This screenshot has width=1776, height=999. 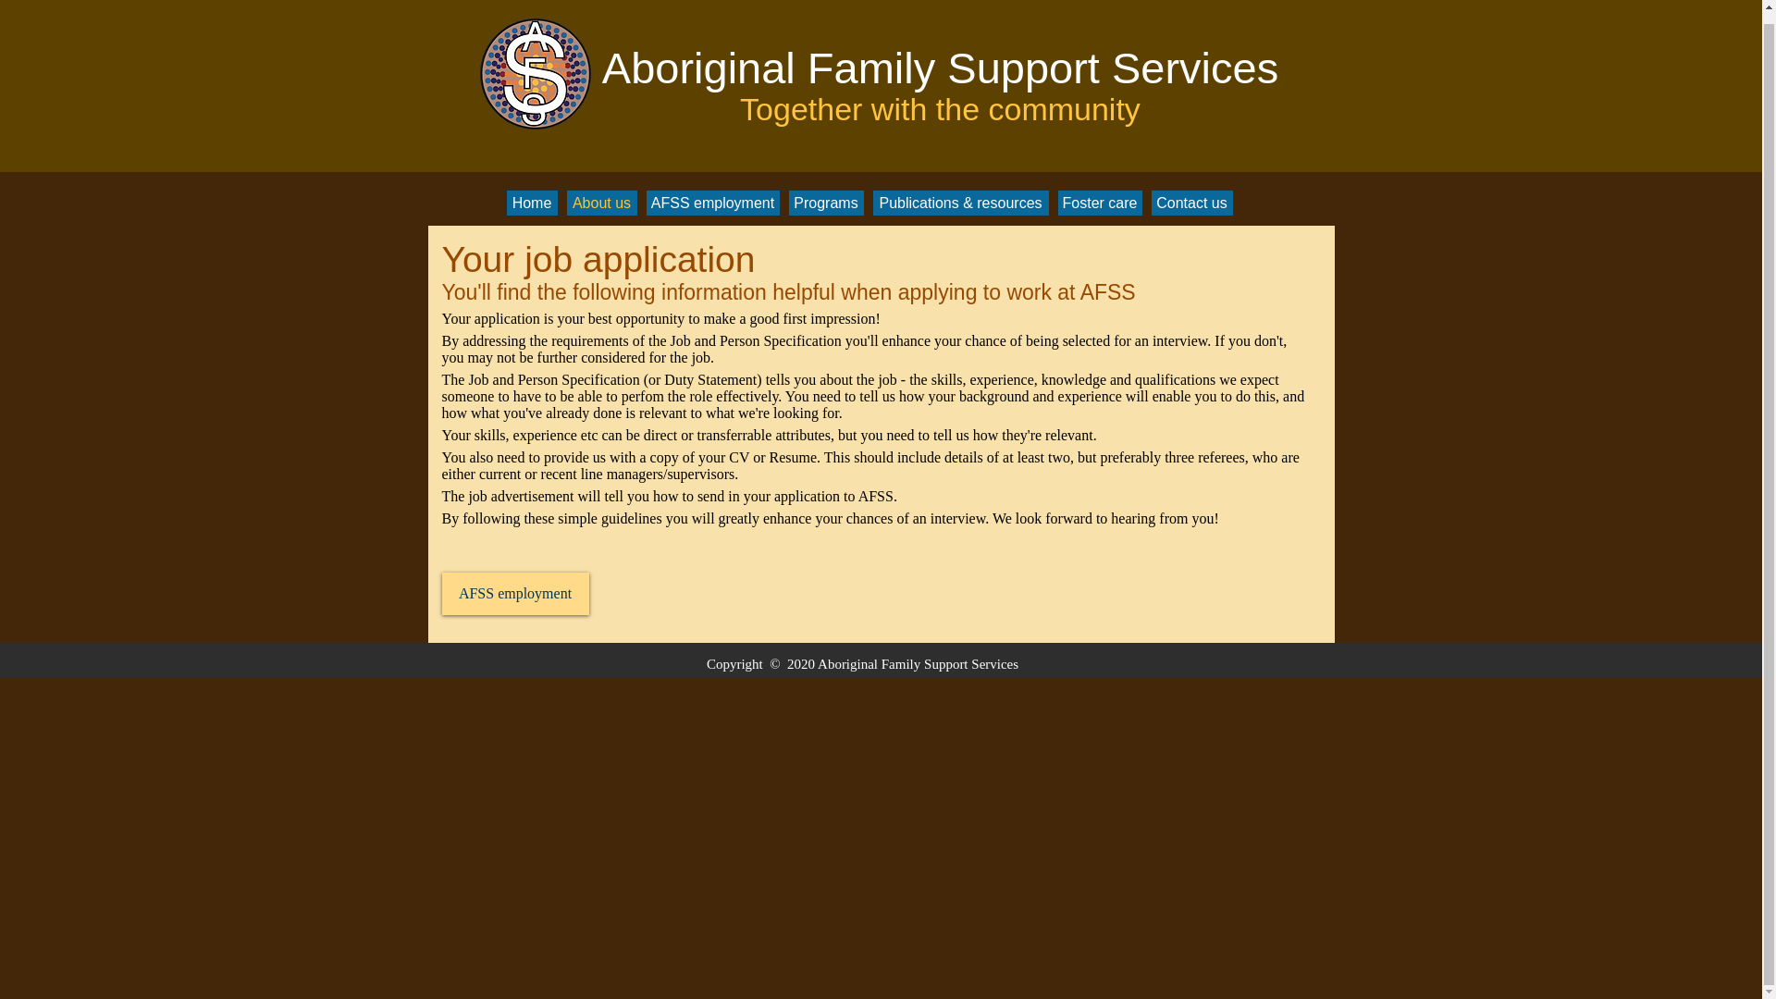 I want to click on About us, so click(x=601, y=203).